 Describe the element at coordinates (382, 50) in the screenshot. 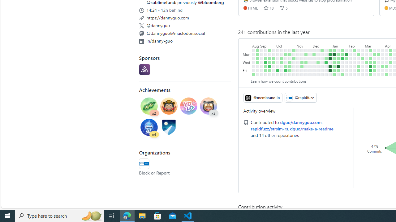

I see `No contributions on March 31st.` at that location.